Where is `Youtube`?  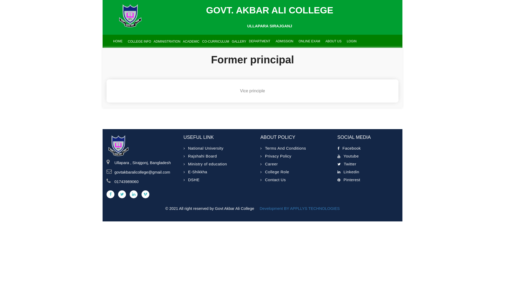 Youtube is located at coordinates (348, 156).